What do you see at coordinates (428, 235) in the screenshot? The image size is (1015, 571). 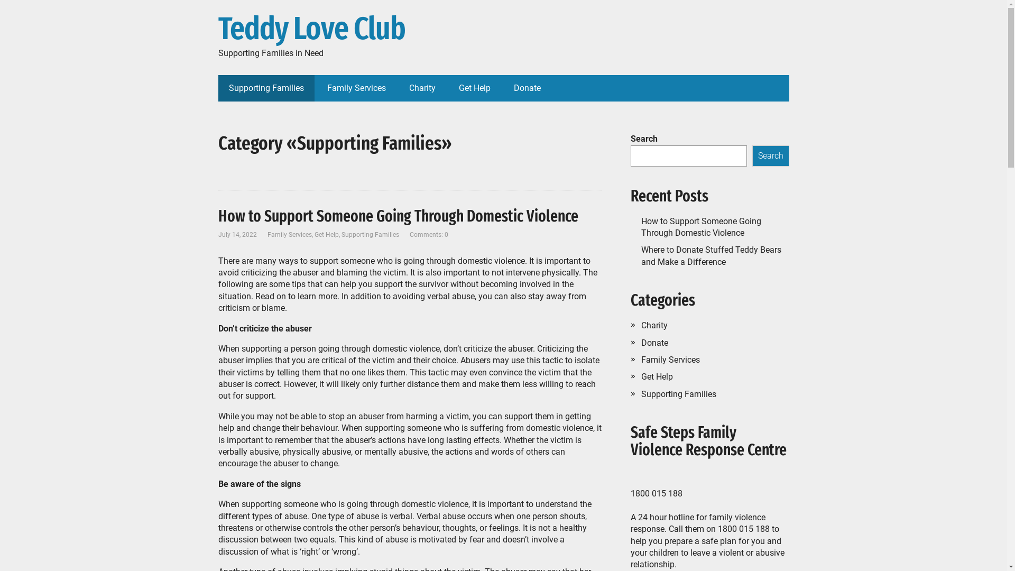 I see `Comments: 0` at bounding box center [428, 235].